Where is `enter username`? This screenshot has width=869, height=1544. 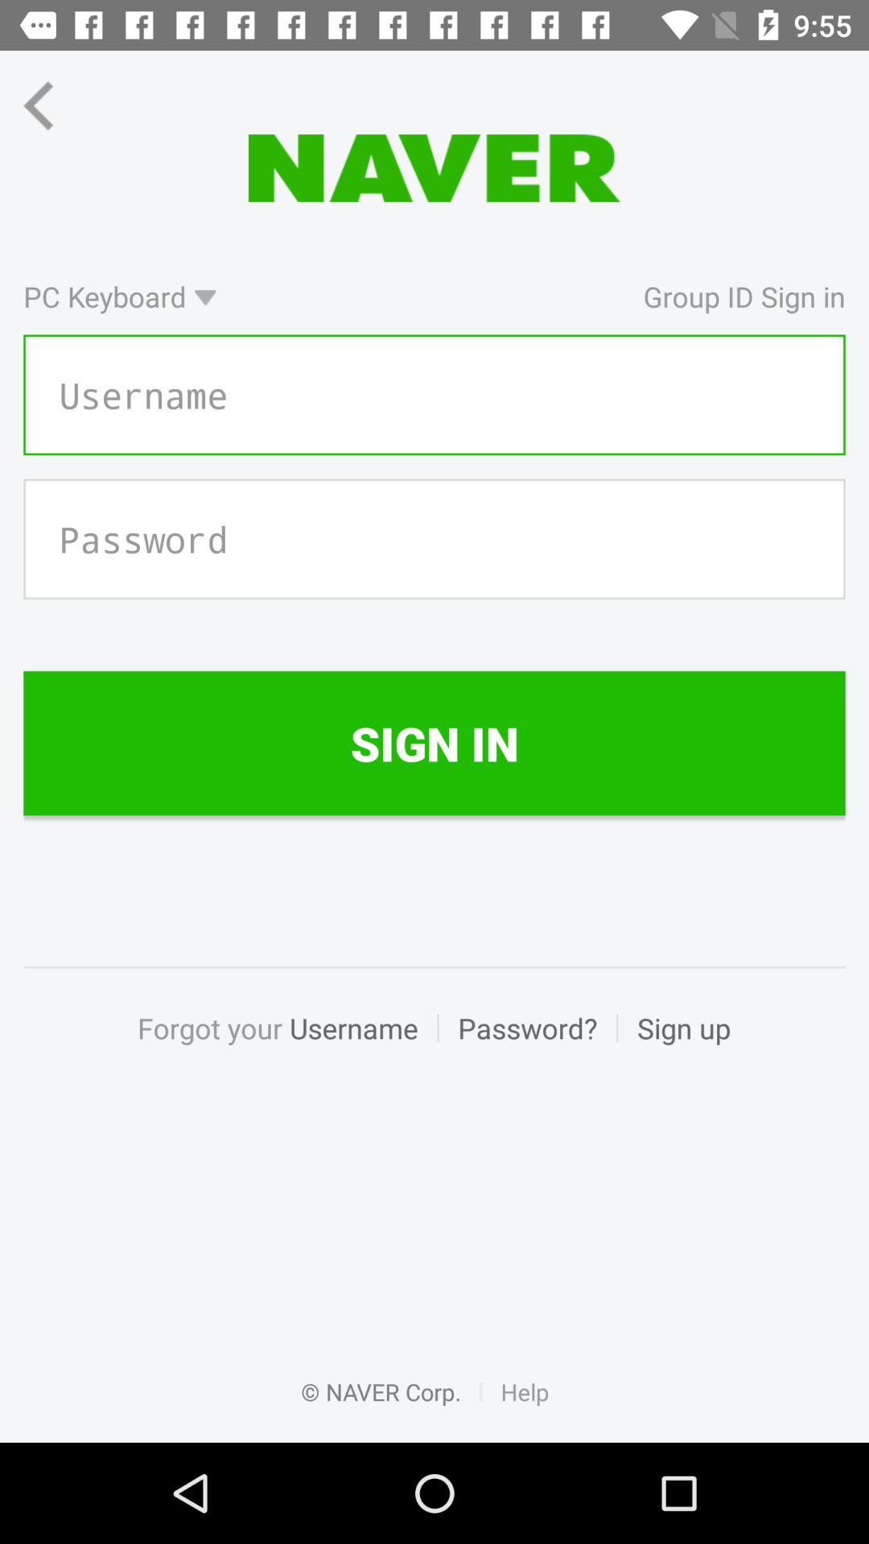 enter username is located at coordinates (434, 395).